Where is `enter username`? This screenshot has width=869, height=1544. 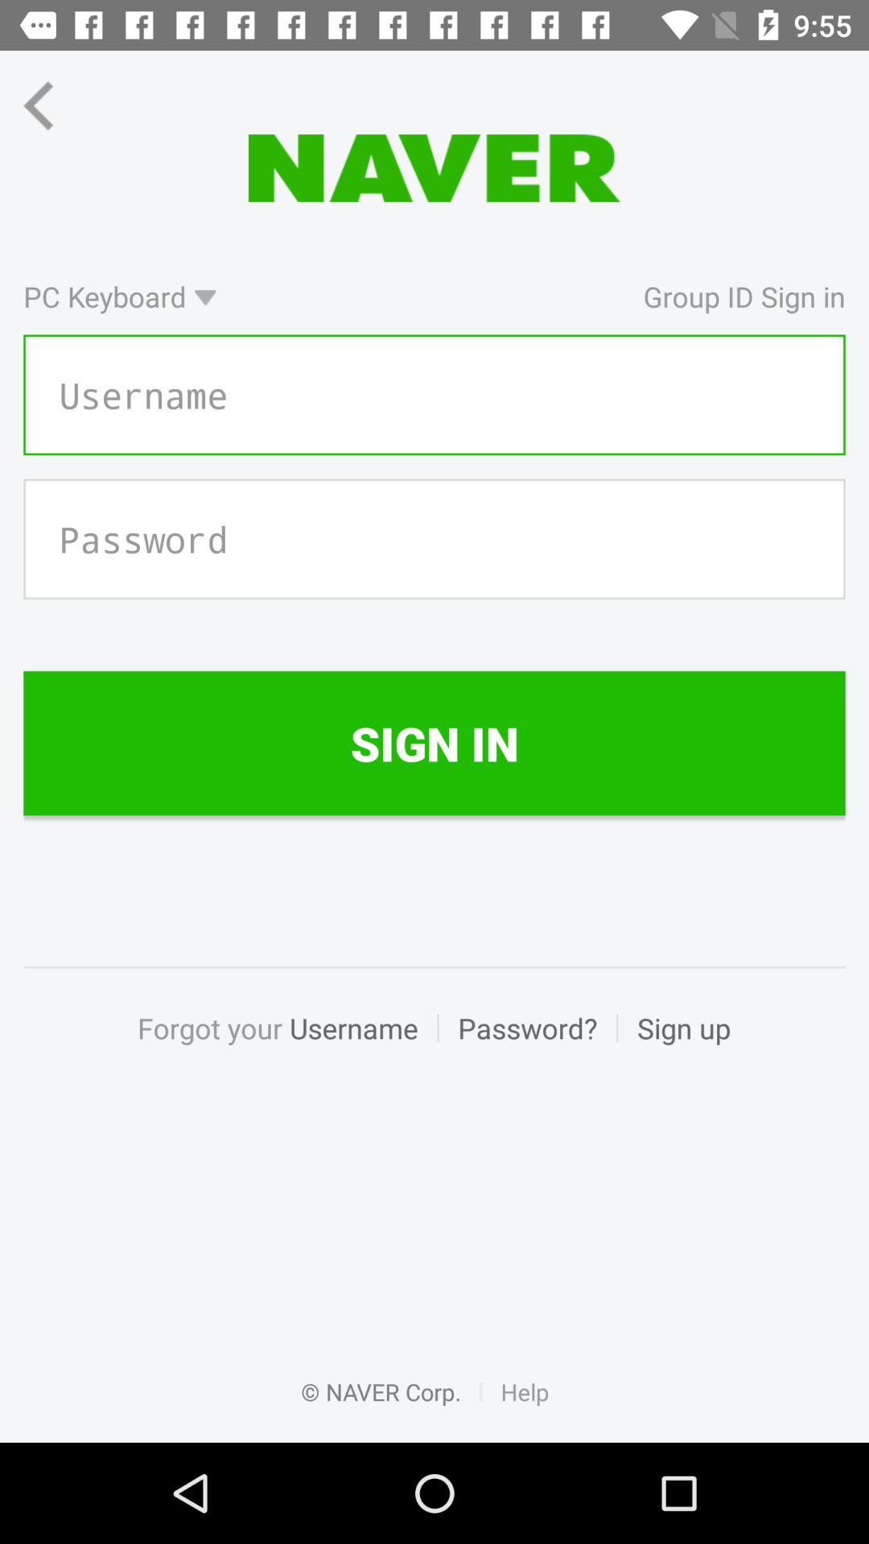 enter username is located at coordinates (434, 395).